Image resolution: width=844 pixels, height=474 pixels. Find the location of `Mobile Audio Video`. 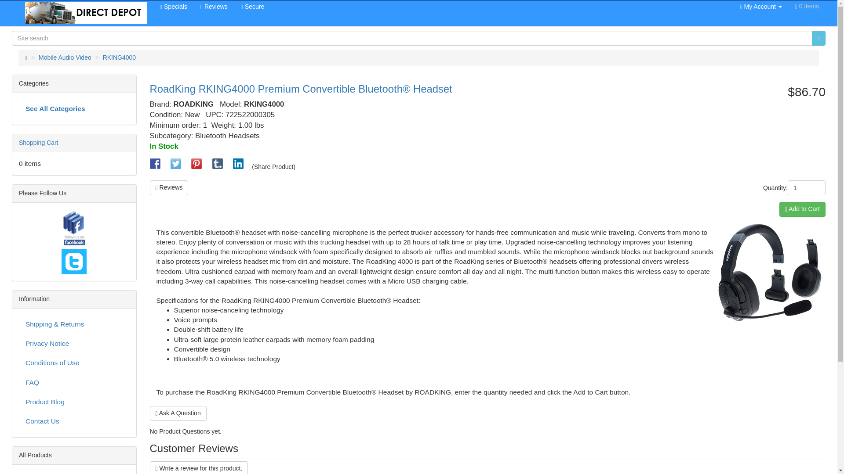

Mobile Audio Video is located at coordinates (65, 57).